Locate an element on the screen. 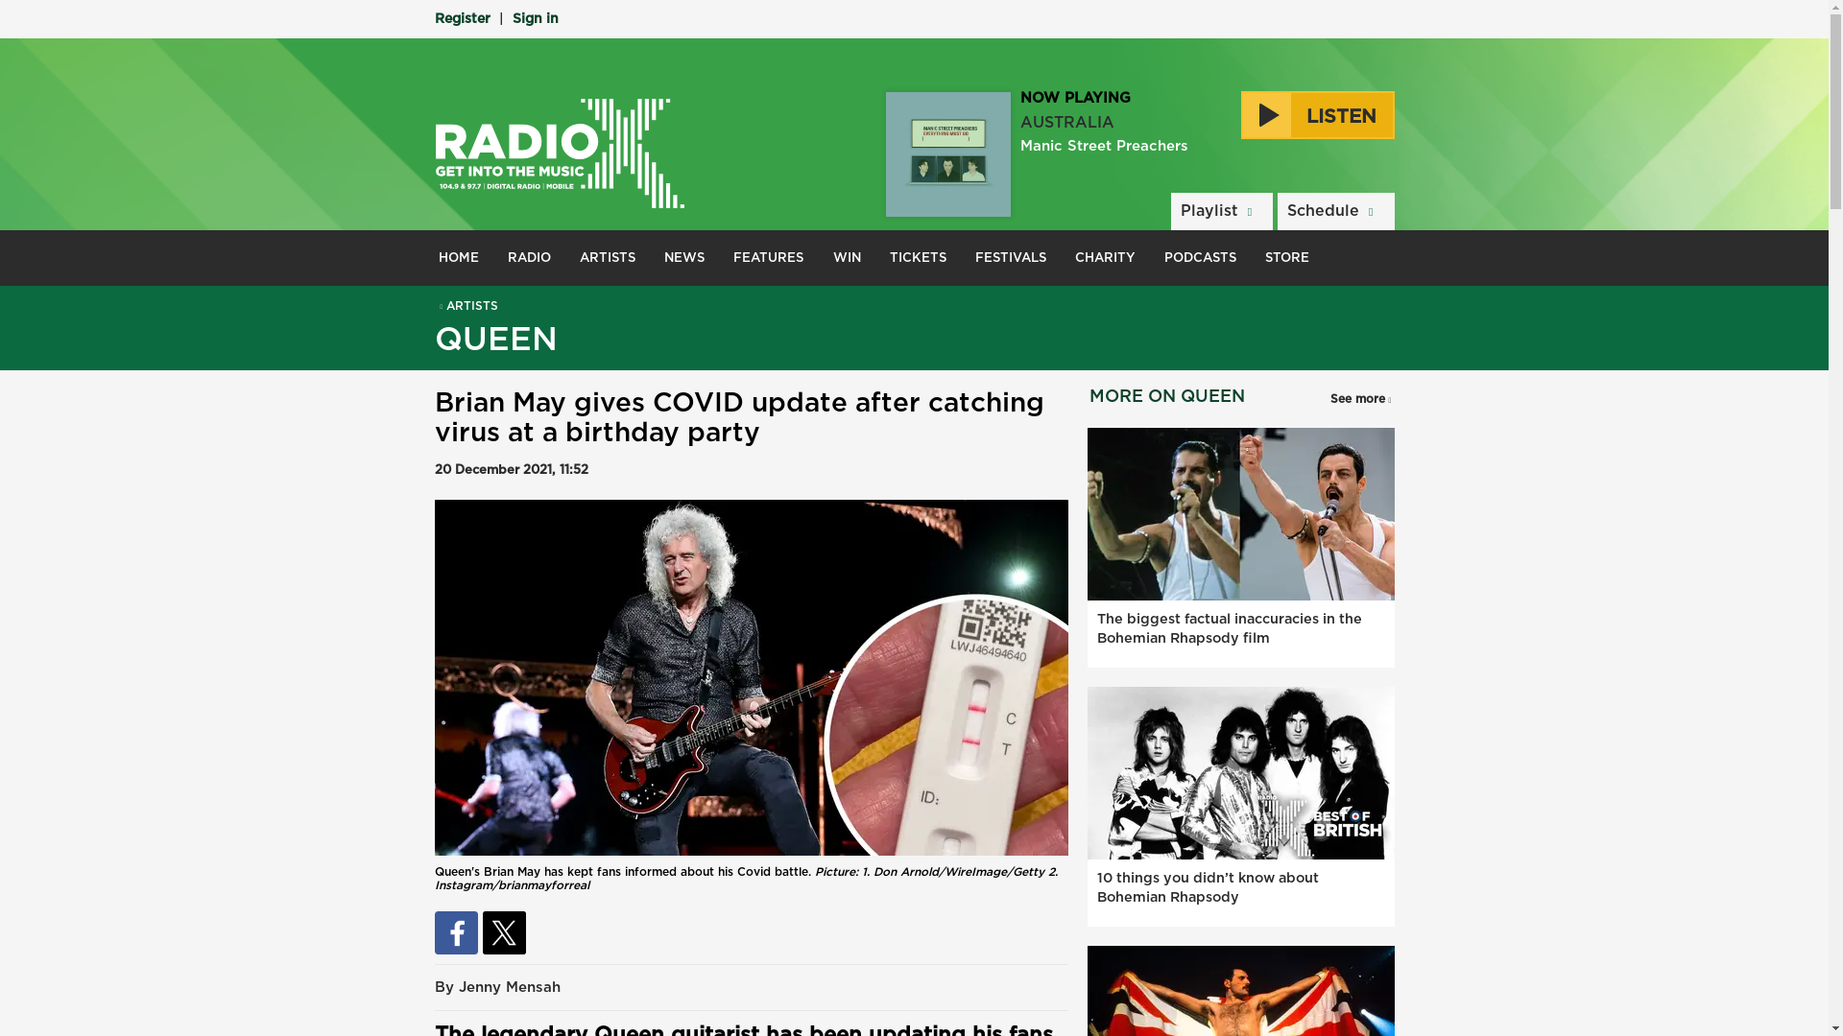 The image size is (1843, 1036). LISTEN is located at coordinates (1317, 115).